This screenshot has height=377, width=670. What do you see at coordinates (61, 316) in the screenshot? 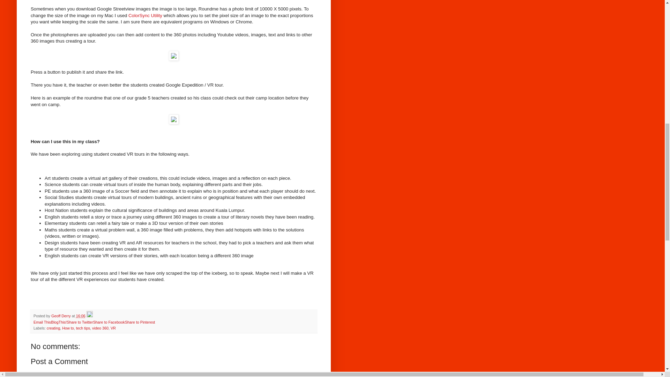
I see `Geoff Derry` at bounding box center [61, 316].